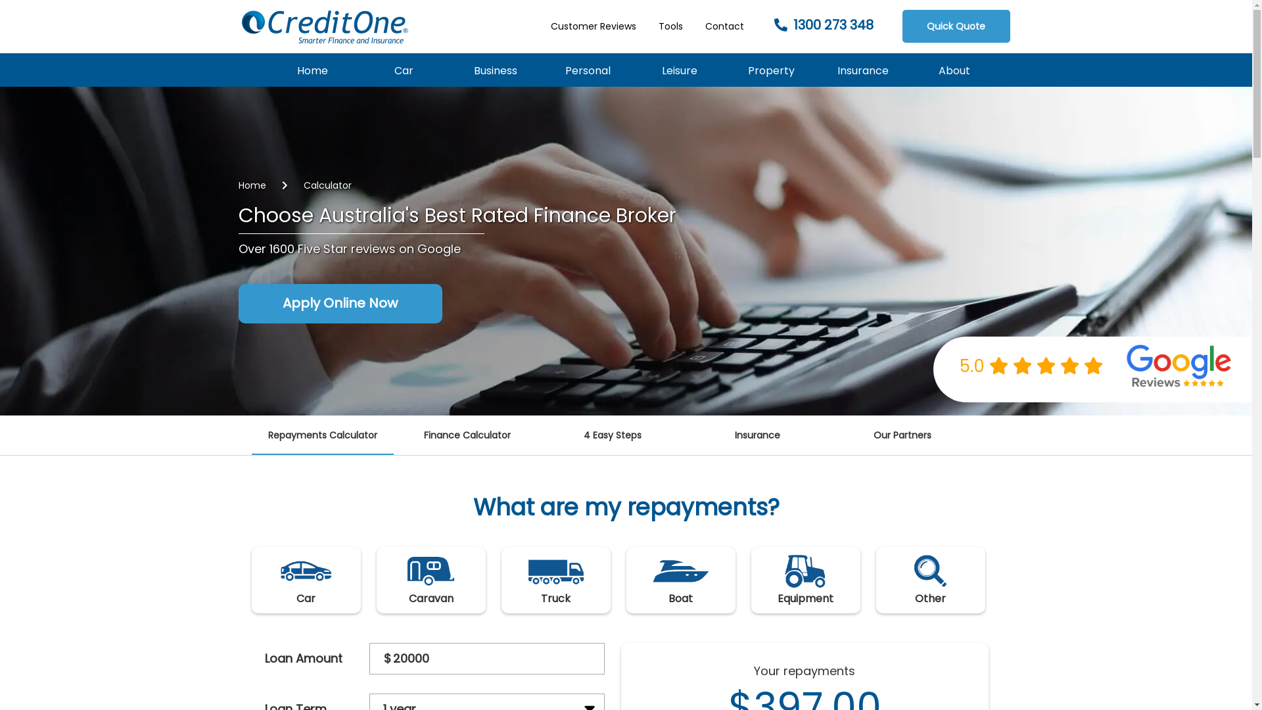  I want to click on Apply Online Now, so click(340, 304).